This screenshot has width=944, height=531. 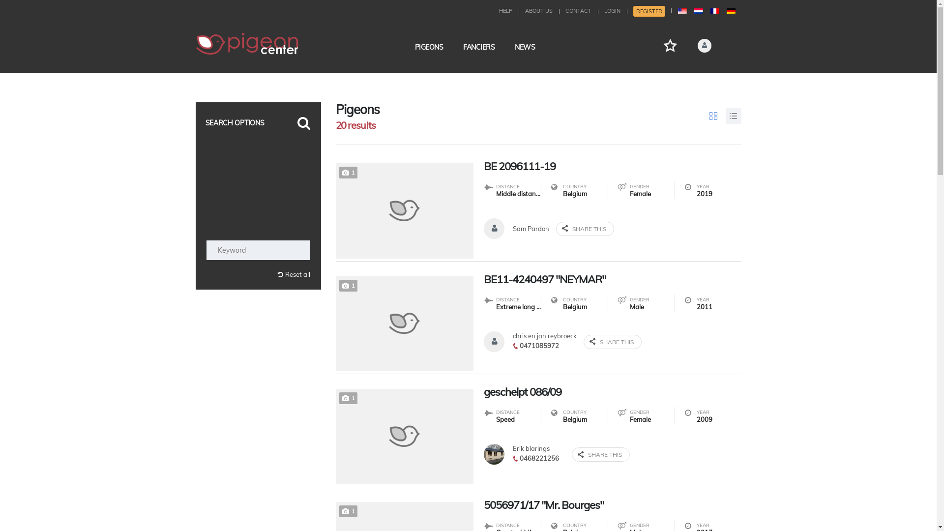 What do you see at coordinates (578, 11) in the screenshot?
I see `CONTACT` at bounding box center [578, 11].